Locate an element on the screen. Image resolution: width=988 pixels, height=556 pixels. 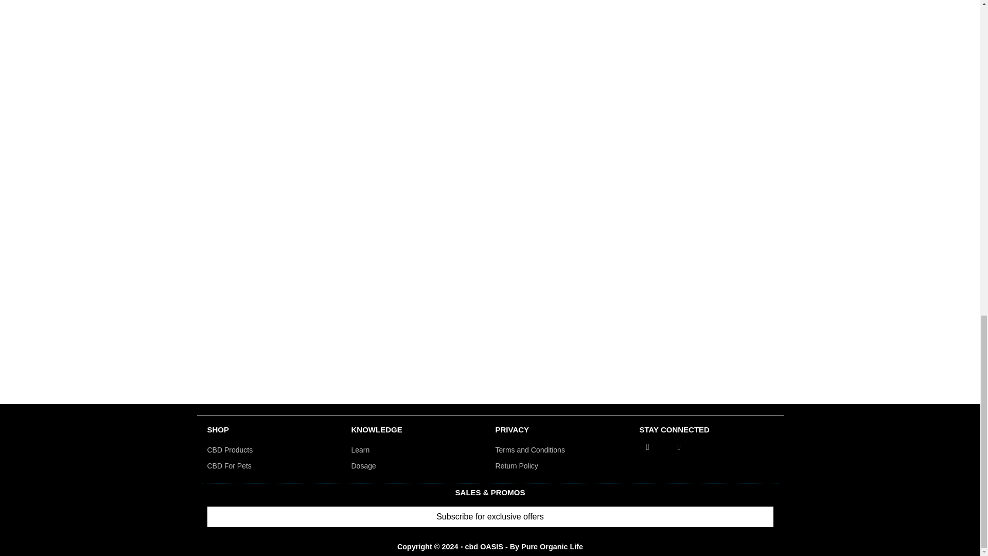
Terms and Conditions is located at coordinates (561, 450).